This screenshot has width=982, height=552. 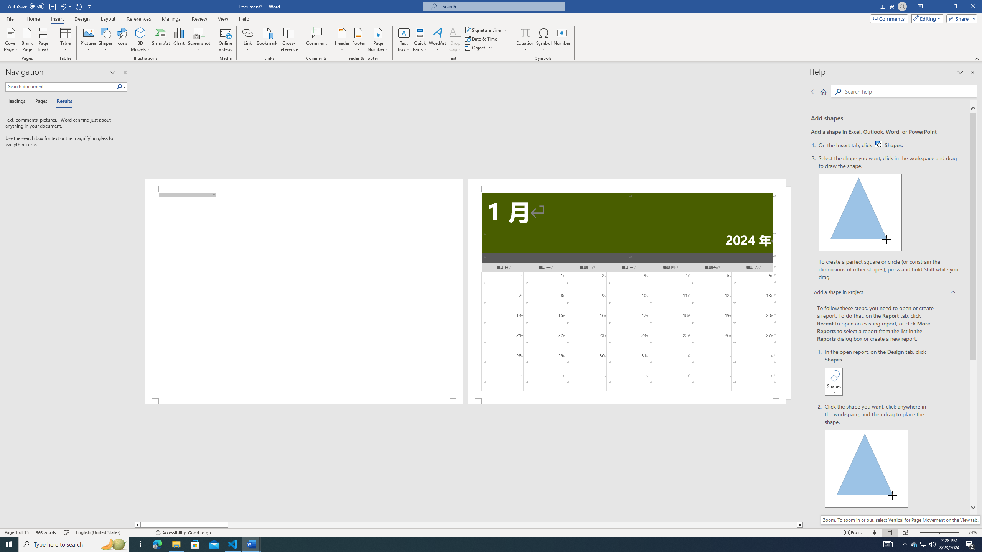 I want to click on Undo New Page, so click(x=63, y=6).